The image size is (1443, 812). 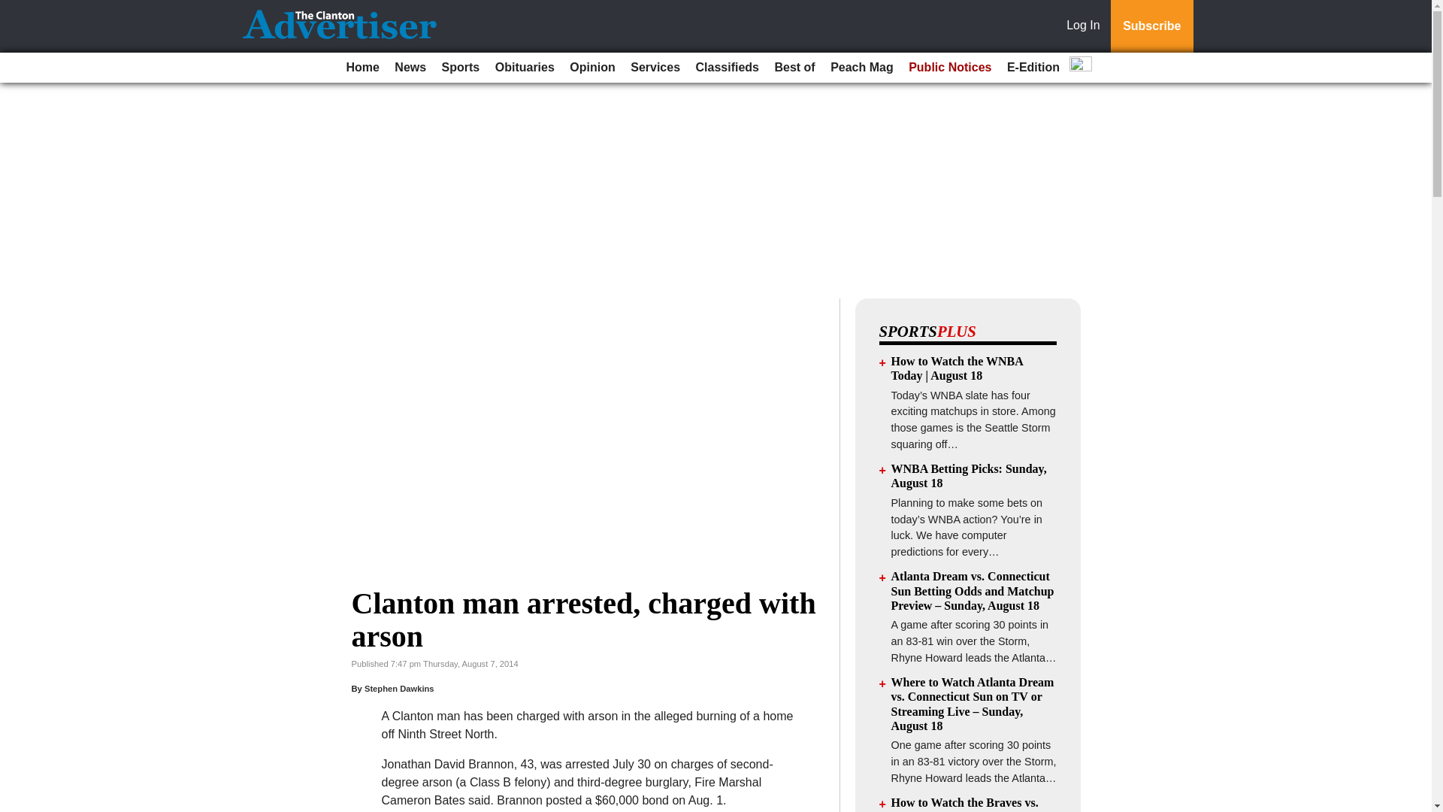 What do you see at coordinates (727, 68) in the screenshot?
I see `Classifieds` at bounding box center [727, 68].